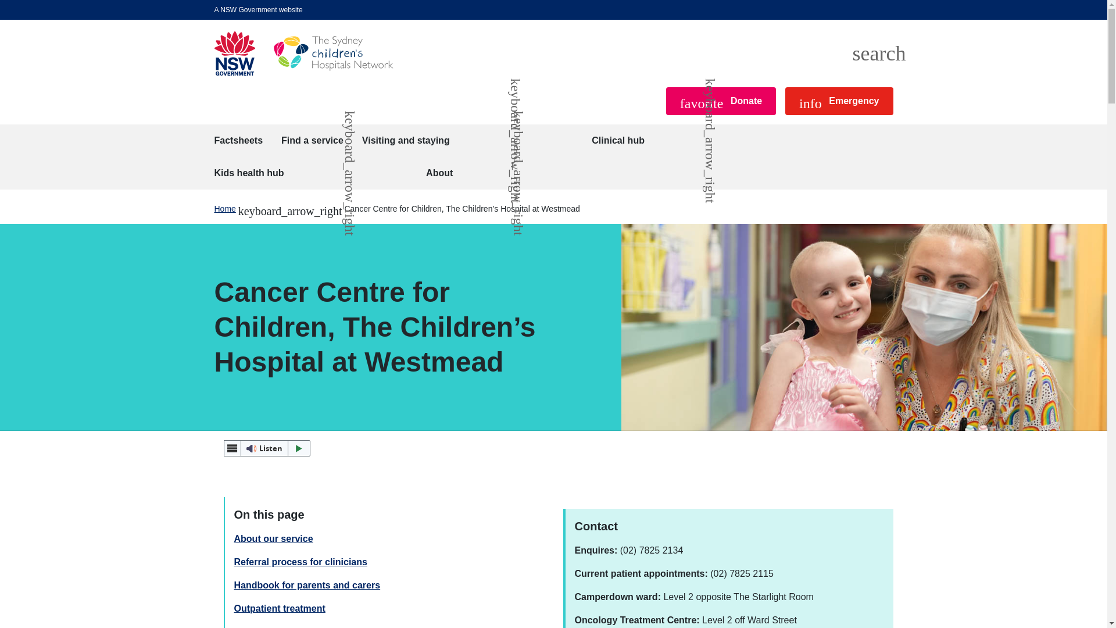 The width and height of the screenshot is (1116, 628). What do you see at coordinates (266, 448) in the screenshot?
I see `favorite Donate` at bounding box center [266, 448].